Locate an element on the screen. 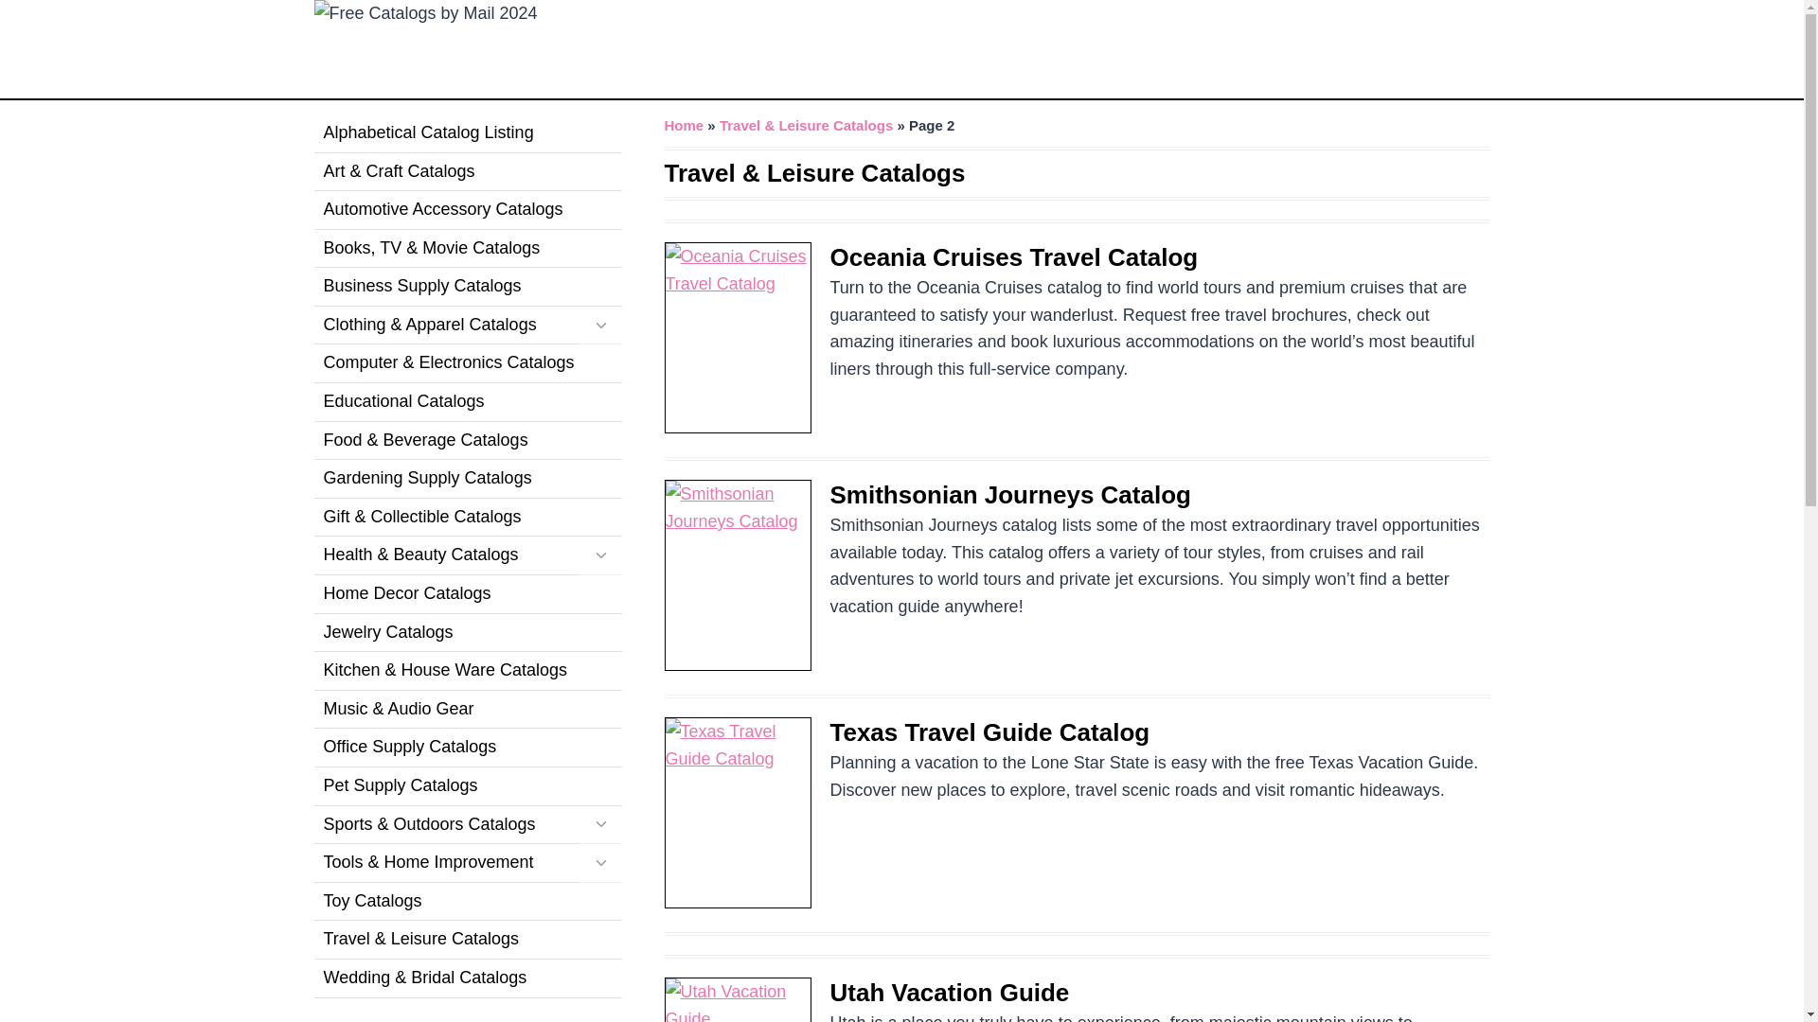 Image resolution: width=1818 pixels, height=1022 pixels. Texas Travel Guide Catalog is located at coordinates (989, 732).